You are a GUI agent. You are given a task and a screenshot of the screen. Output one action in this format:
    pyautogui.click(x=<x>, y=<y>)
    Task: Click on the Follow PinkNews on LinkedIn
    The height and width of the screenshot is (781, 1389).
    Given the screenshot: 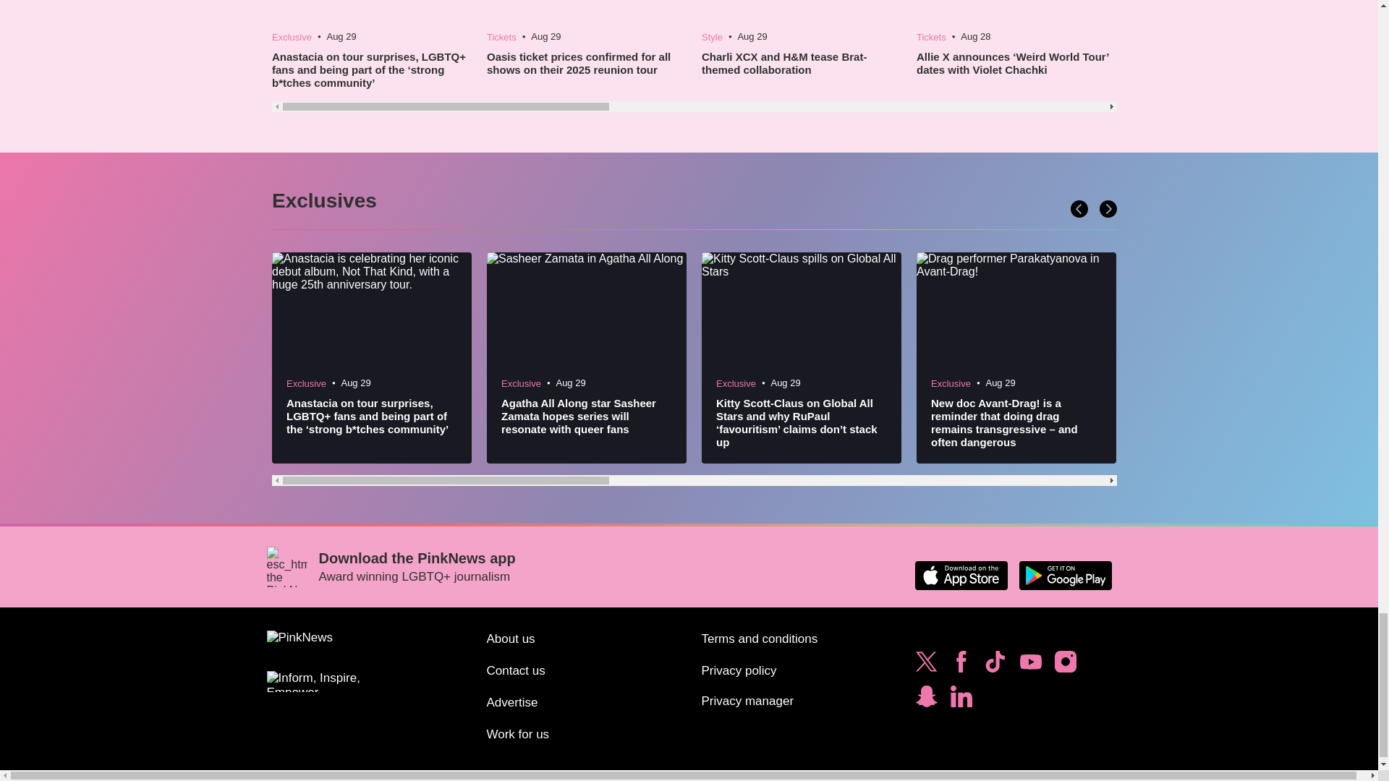 What is the action you would take?
    pyautogui.click(x=961, y=700)
    